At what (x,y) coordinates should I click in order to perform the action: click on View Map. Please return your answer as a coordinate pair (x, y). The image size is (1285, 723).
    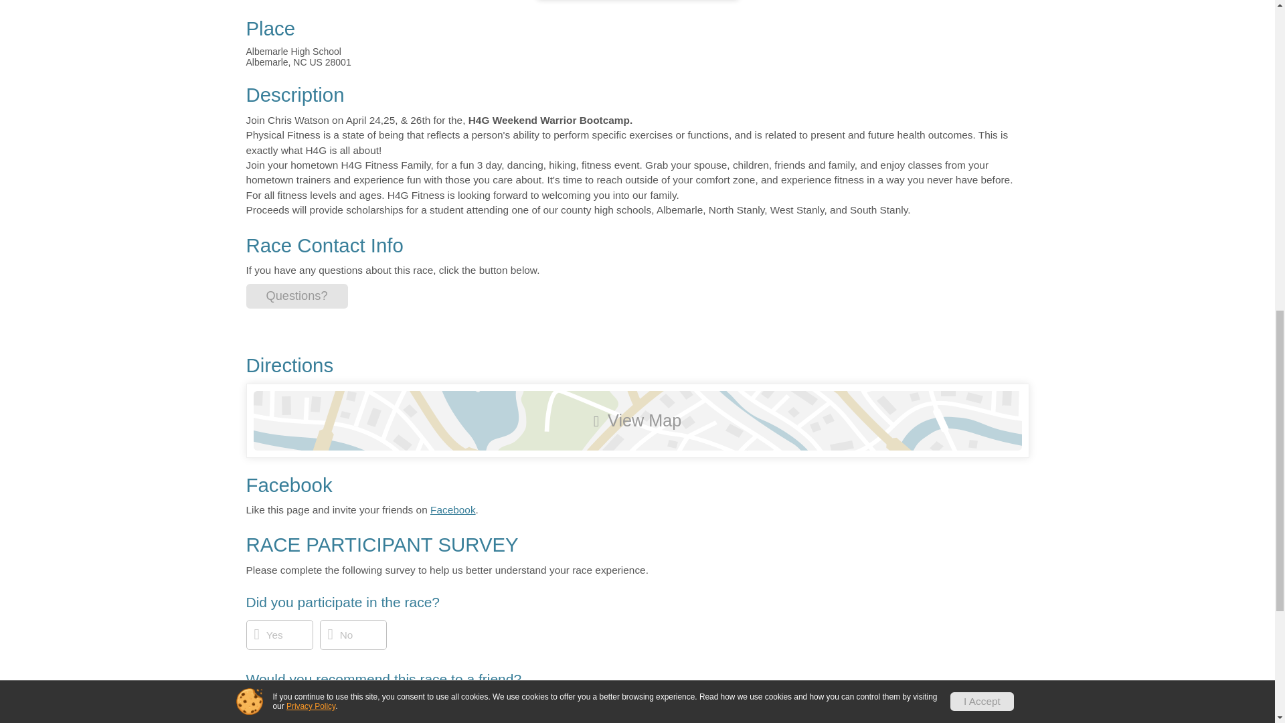
    Looking at the image, I should click on (637, 420).